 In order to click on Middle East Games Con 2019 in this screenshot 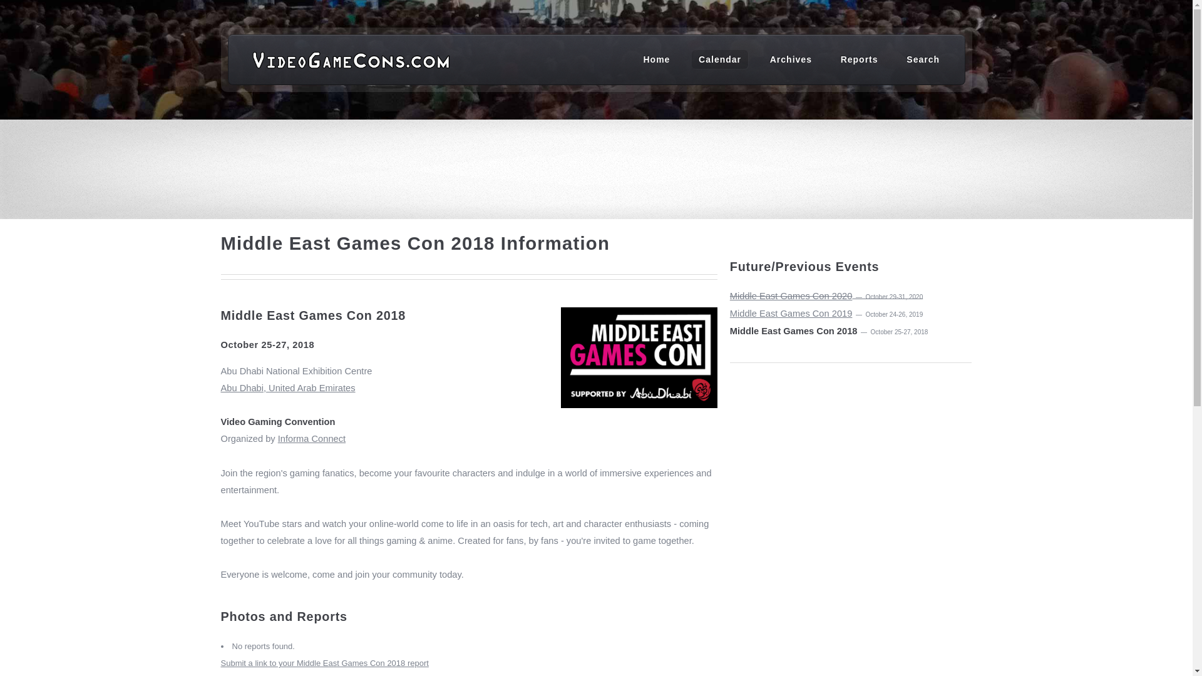, I will do `click(791, 313)`.